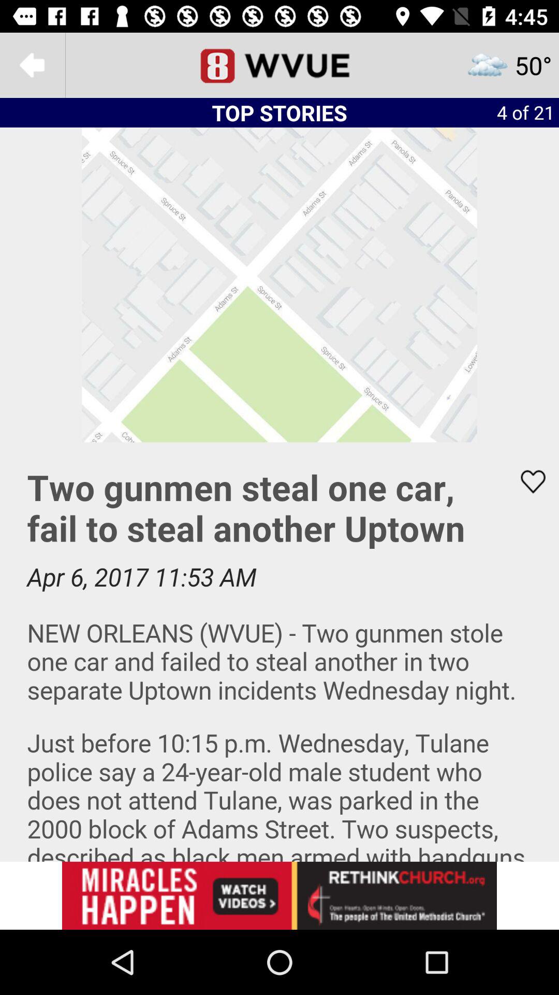 This screenshot has width=559, height=995. Describe the element at coordinates (33, 65) in the screenshot. I see `pack page` at that location.